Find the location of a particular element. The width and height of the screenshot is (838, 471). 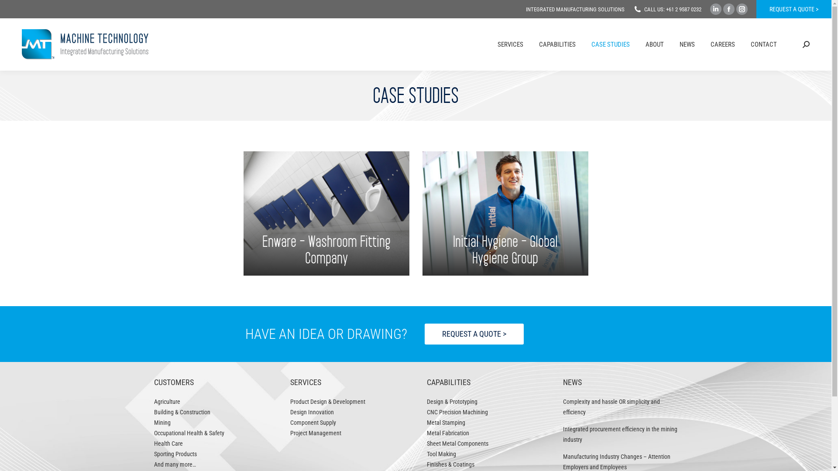

initial_cs is located at coordinates (505, 214).